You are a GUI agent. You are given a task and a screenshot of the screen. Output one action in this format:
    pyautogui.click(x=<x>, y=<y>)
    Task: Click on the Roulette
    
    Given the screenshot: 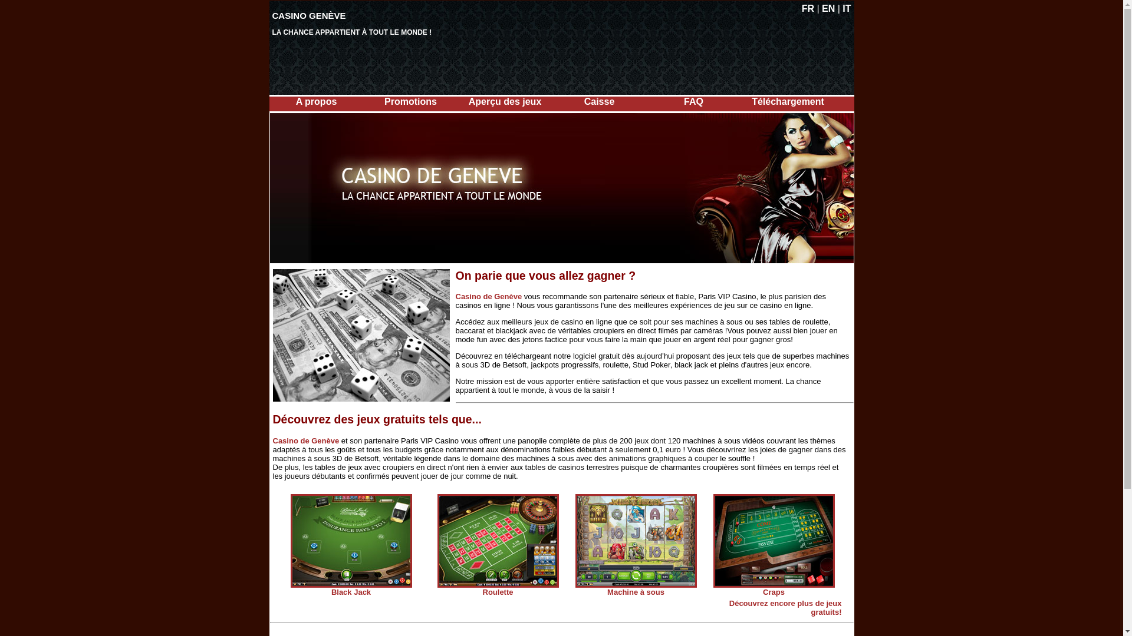 What is the action you would take?
    pyautogui.click(x=498, y=592)
    